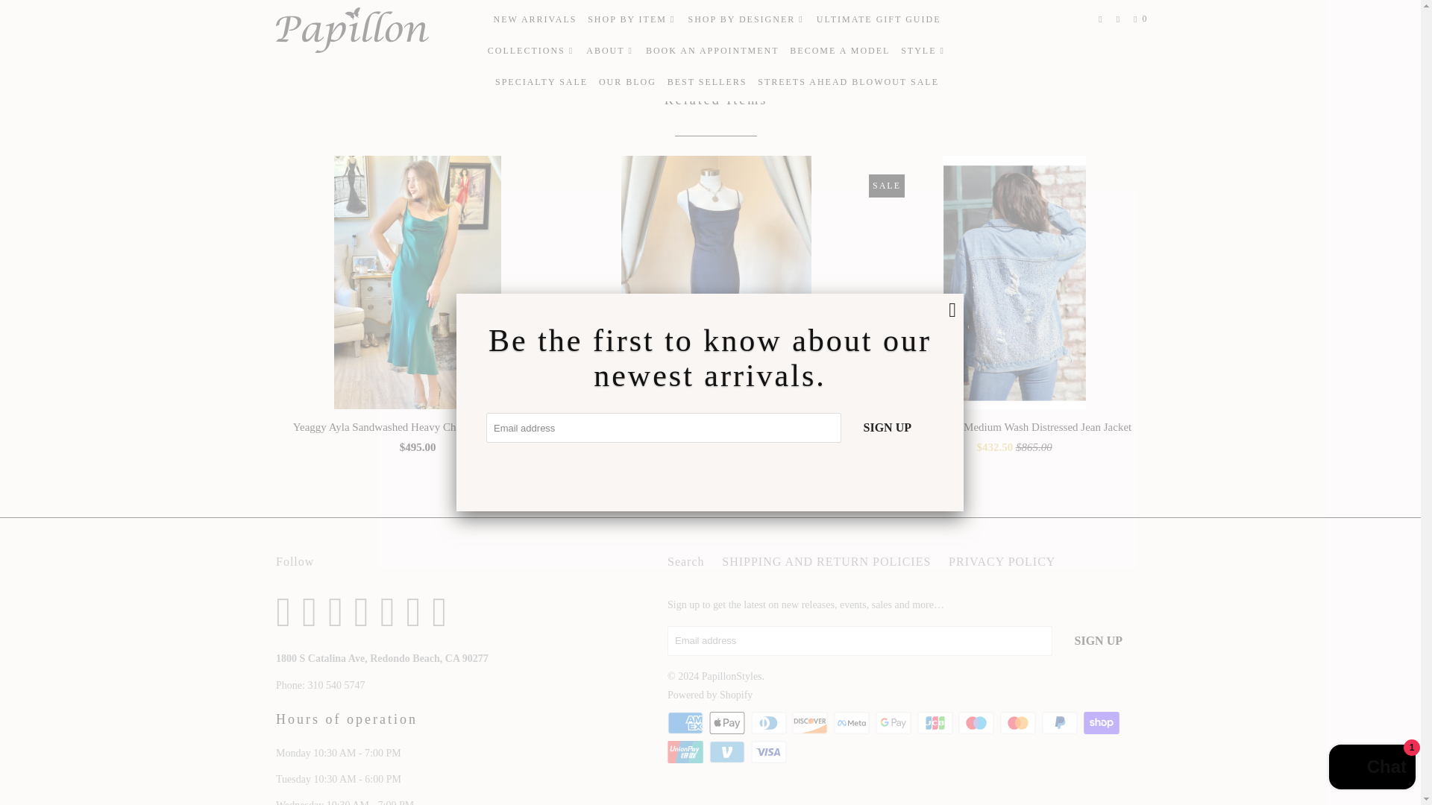 The width and height of the screenshot is (1432, 805). I want to click on American Express, so click(686, 722).